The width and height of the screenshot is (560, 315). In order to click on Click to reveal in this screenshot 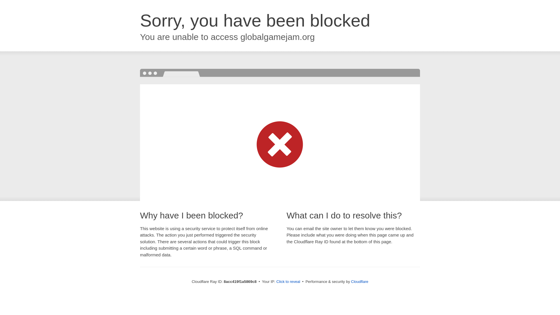, I will do `click(288, 282)`.